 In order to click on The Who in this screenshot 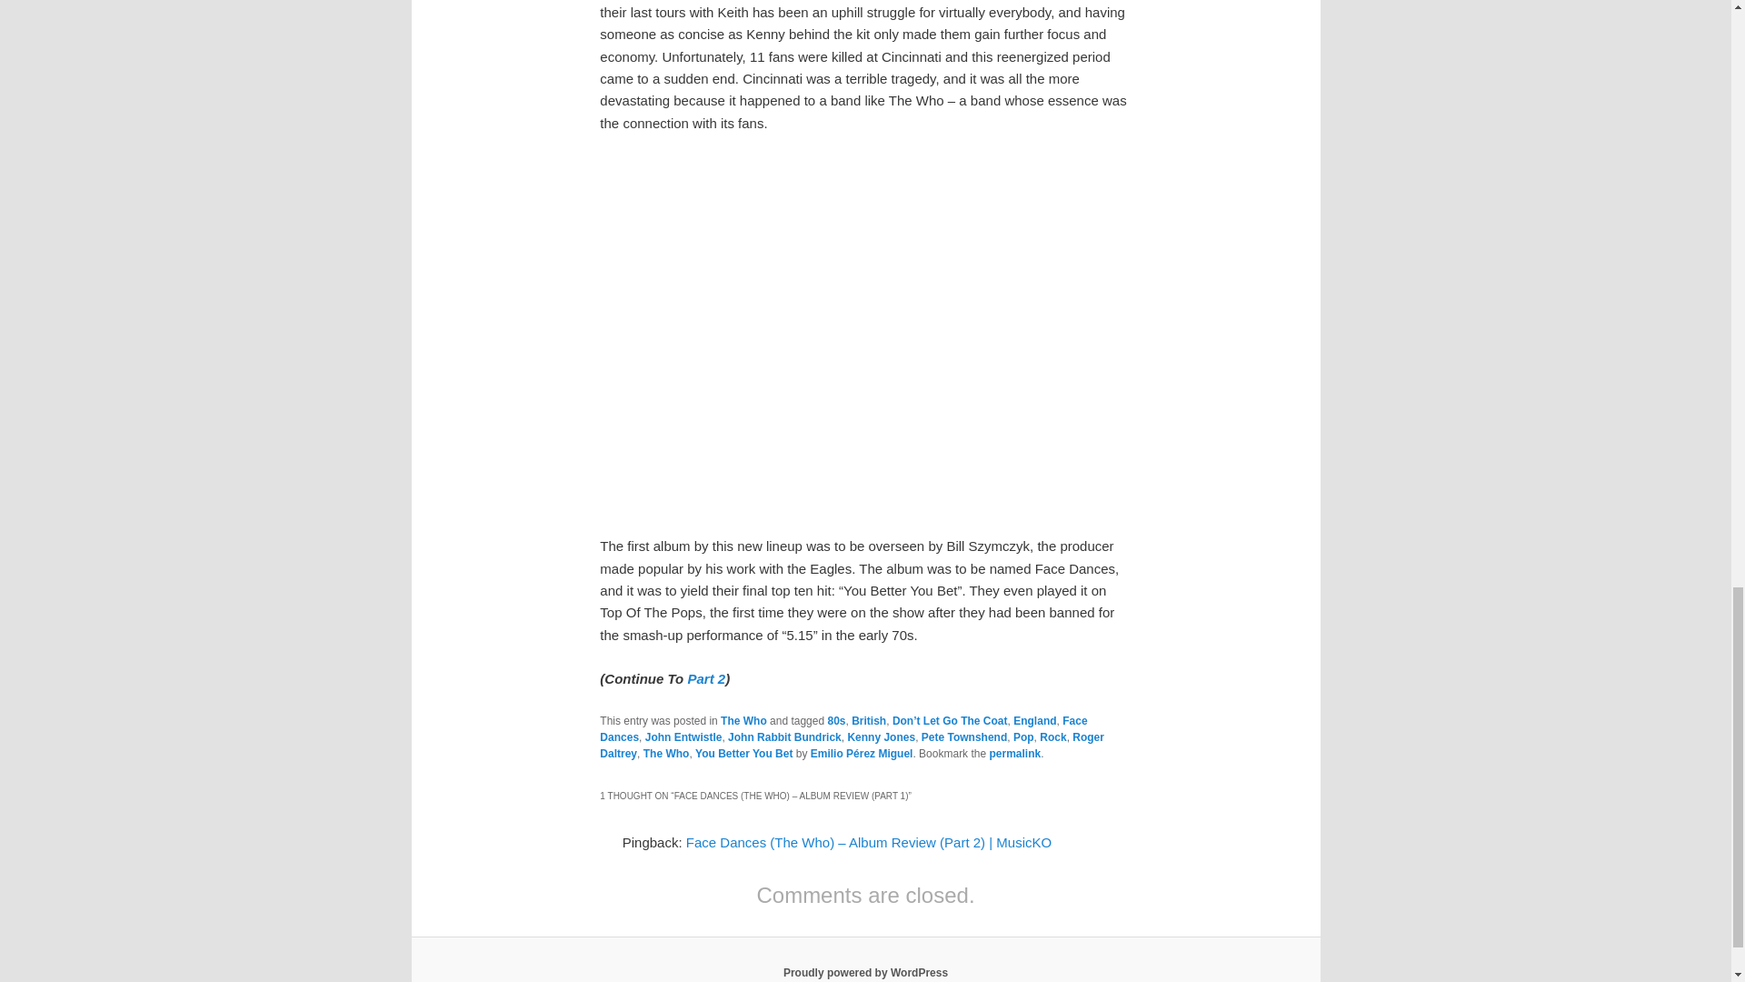, I will do `click(666, 753)`.